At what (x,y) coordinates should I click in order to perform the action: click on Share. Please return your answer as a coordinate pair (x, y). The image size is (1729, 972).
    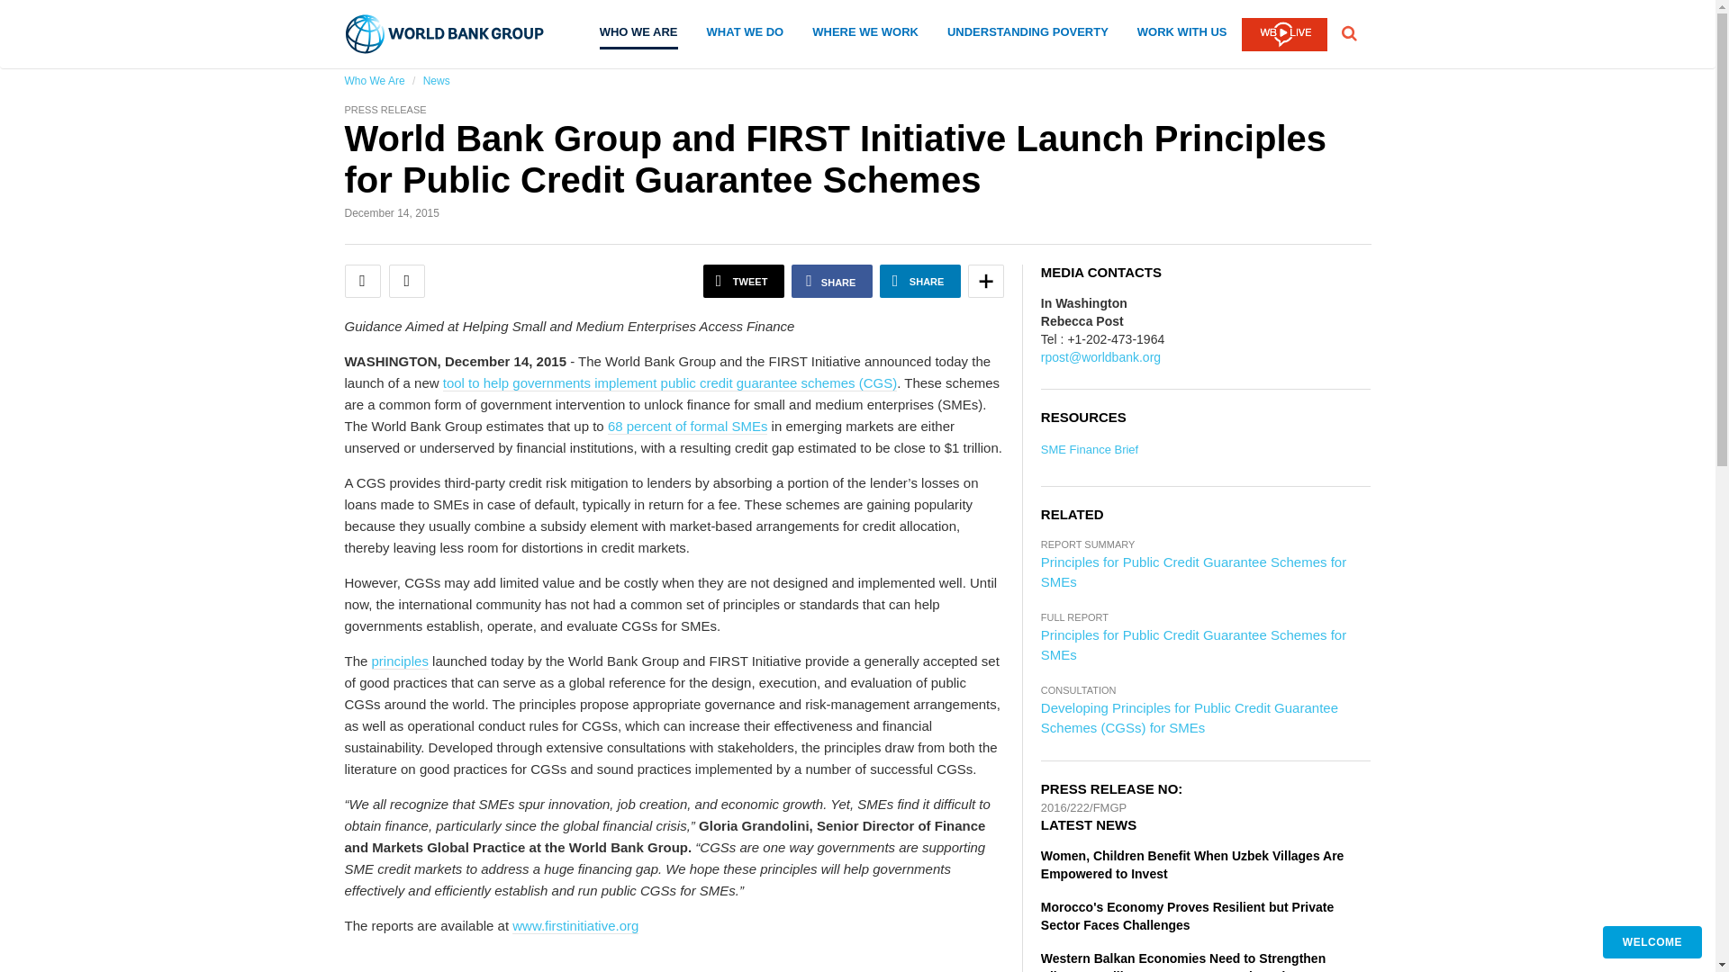
    Looking at the image, I should click on (986, 281).